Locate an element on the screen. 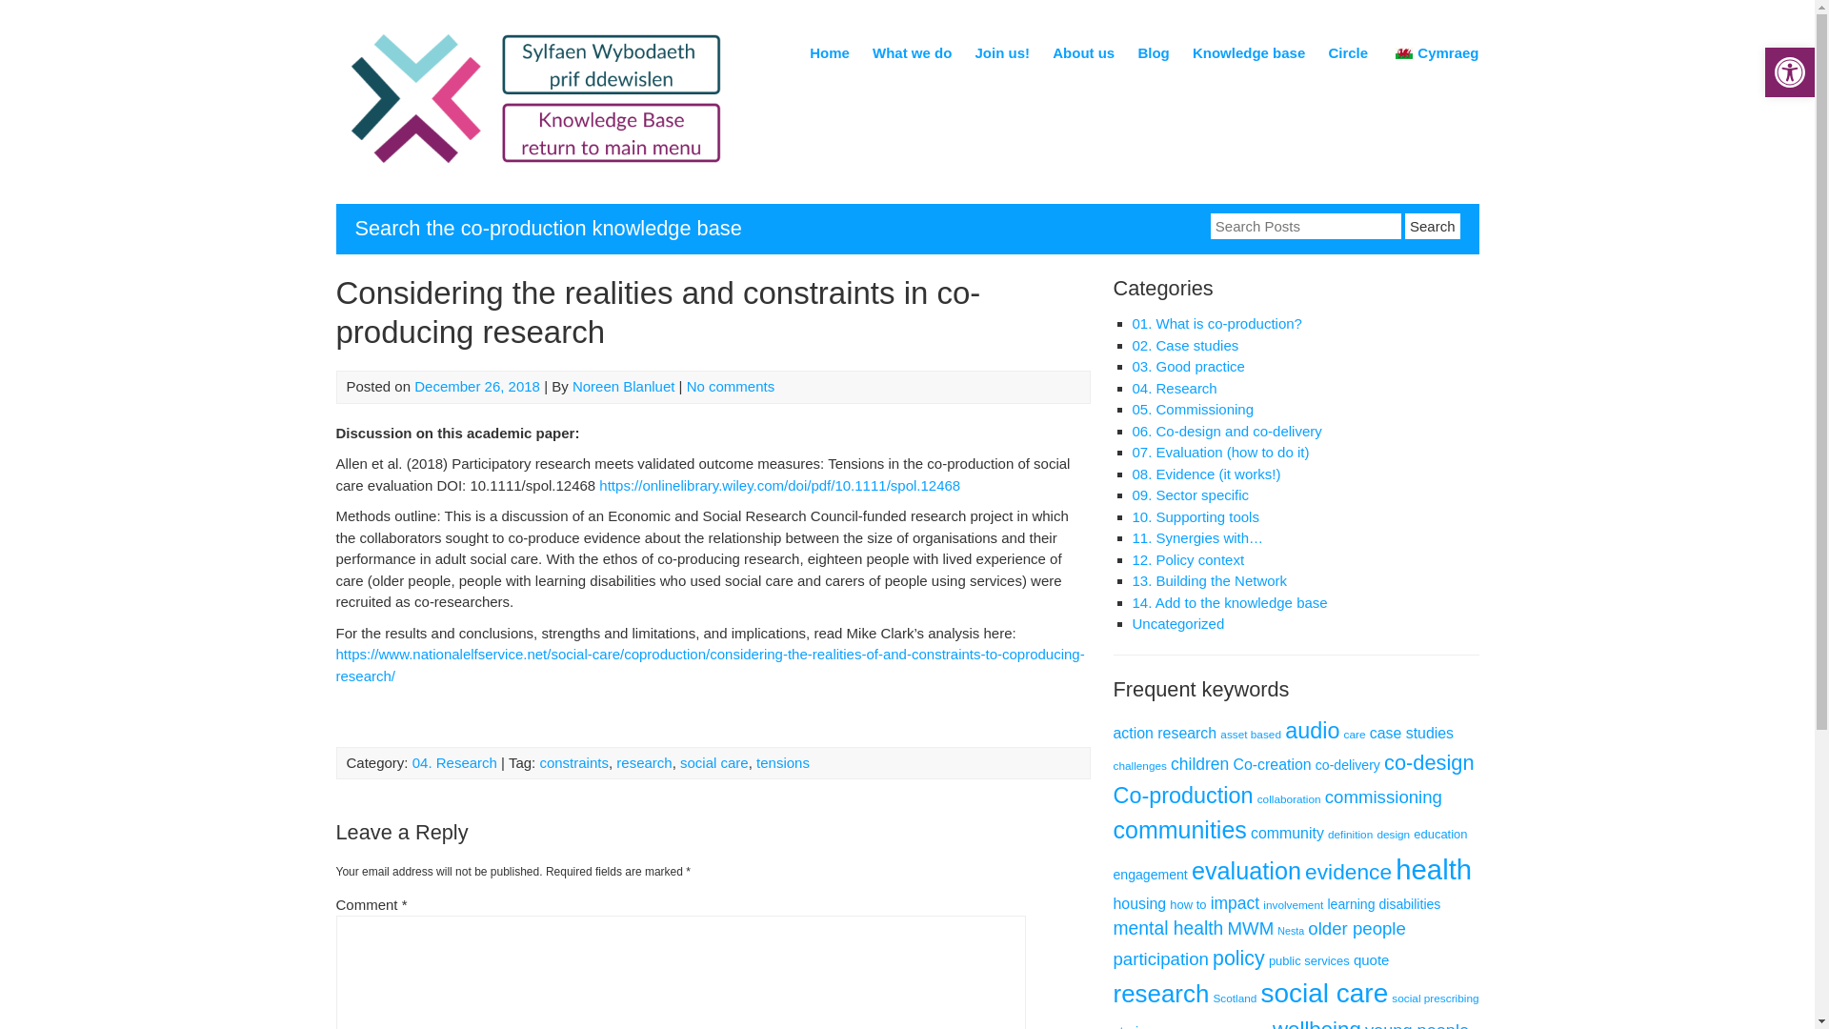 The height and width of the screenshot is (1029, 1829). social care is located at coordinates (714, 762).